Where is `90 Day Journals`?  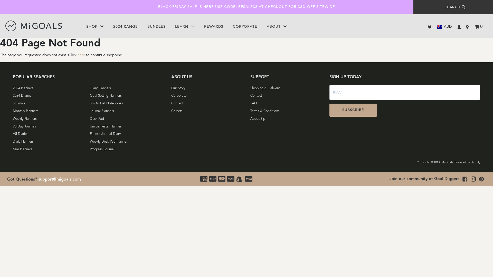
90 Day Journals is located at coordinates (50, 127).